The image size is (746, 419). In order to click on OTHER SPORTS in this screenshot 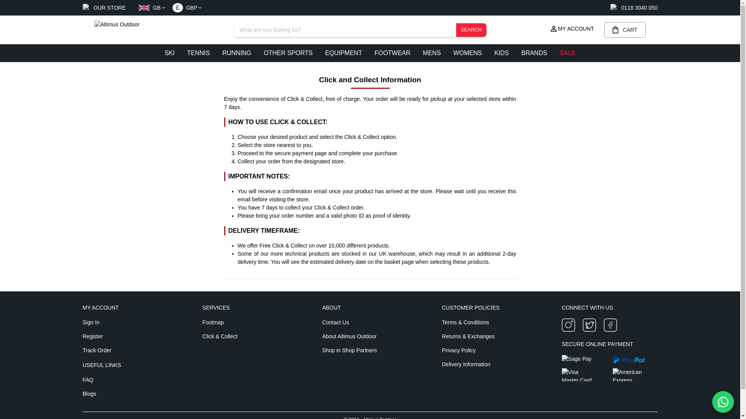, I will do `click(288, 53)`.